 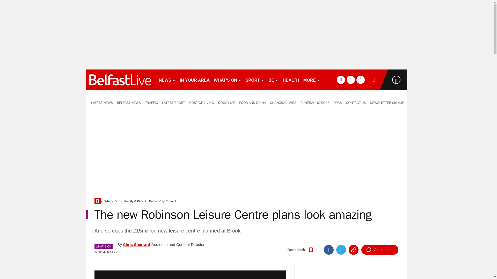 I want to click on belfastlive, so click(x=120, y=80).